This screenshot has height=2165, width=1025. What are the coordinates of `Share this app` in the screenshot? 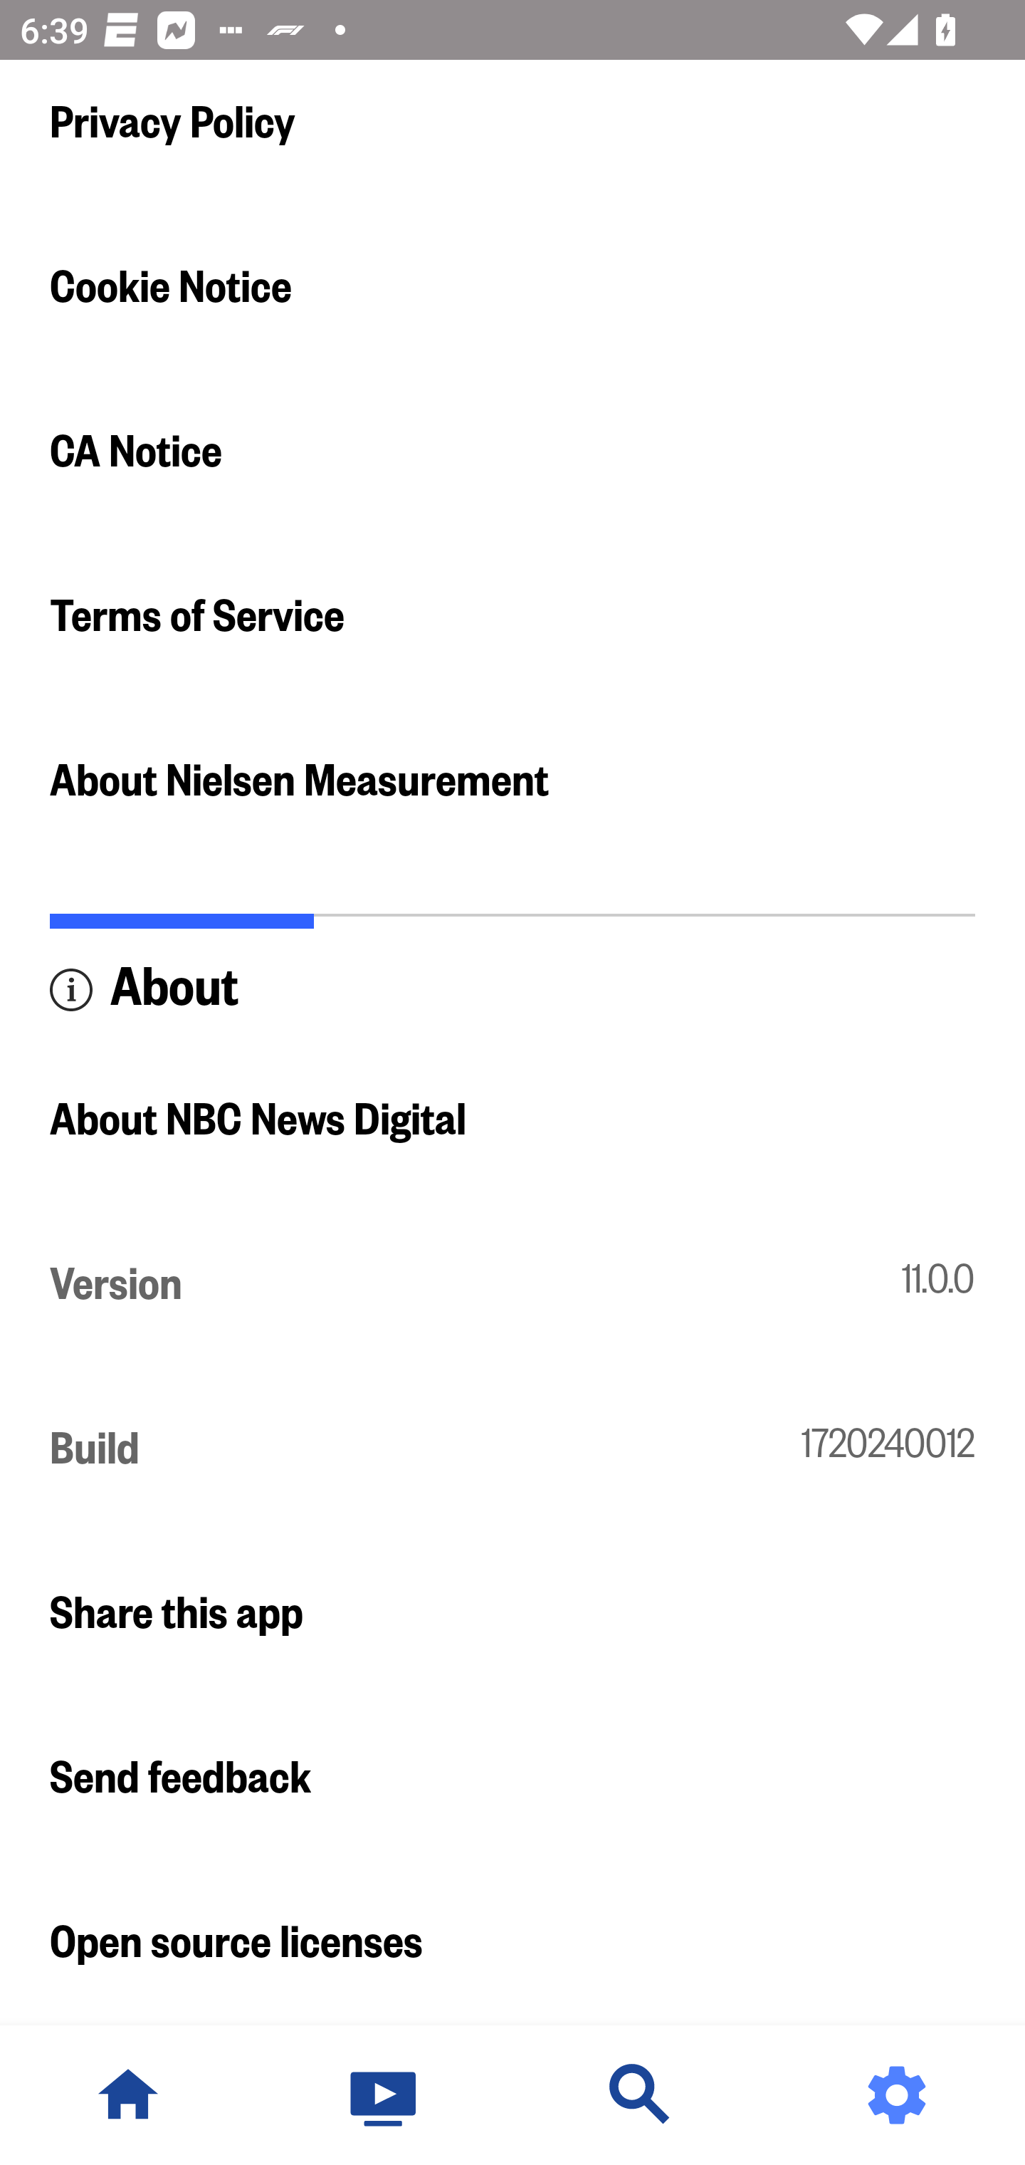 It's located at (512, 1615).